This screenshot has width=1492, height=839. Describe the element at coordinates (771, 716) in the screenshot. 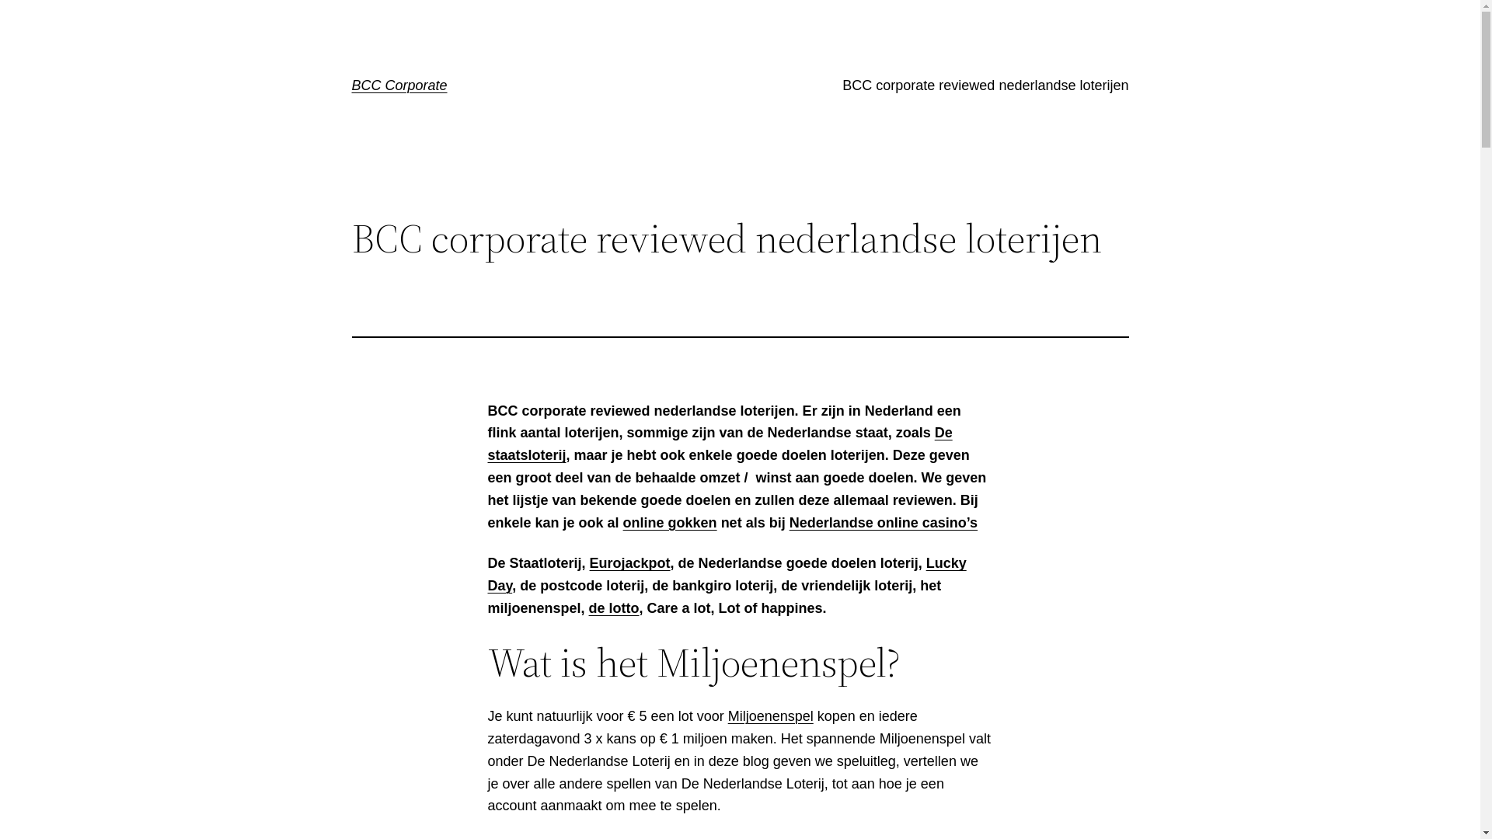

I see `Miljoenenspel` at that location.